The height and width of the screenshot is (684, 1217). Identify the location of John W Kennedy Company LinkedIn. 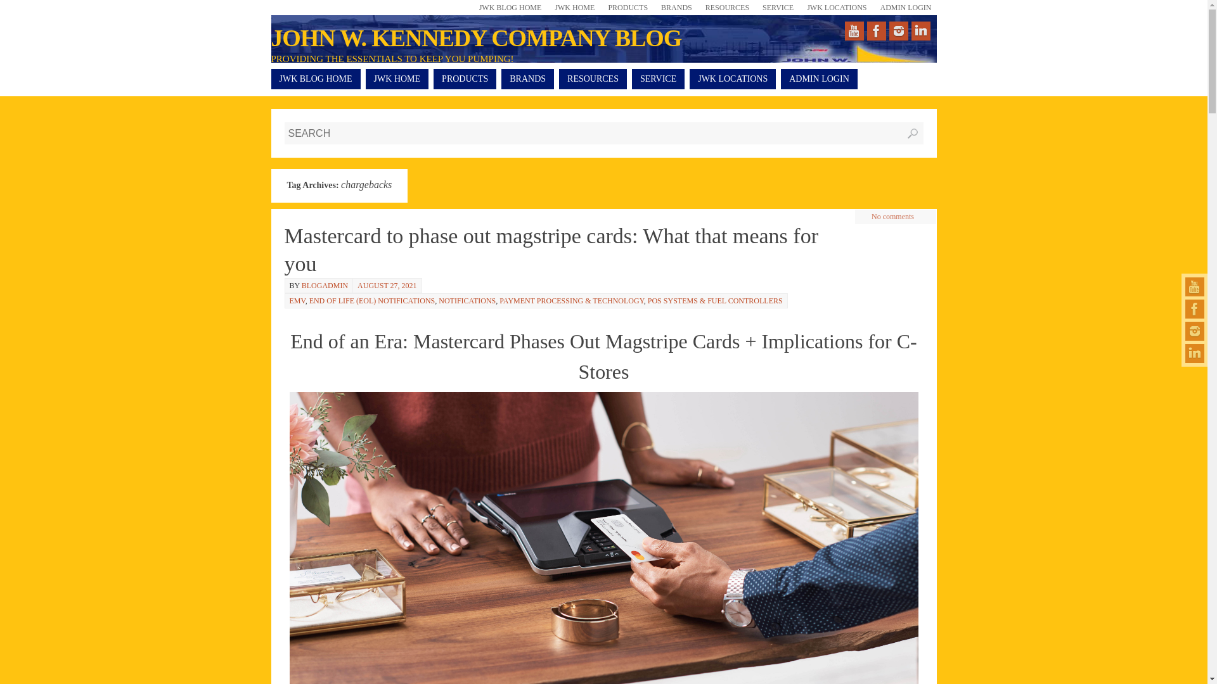
(1195, 353).